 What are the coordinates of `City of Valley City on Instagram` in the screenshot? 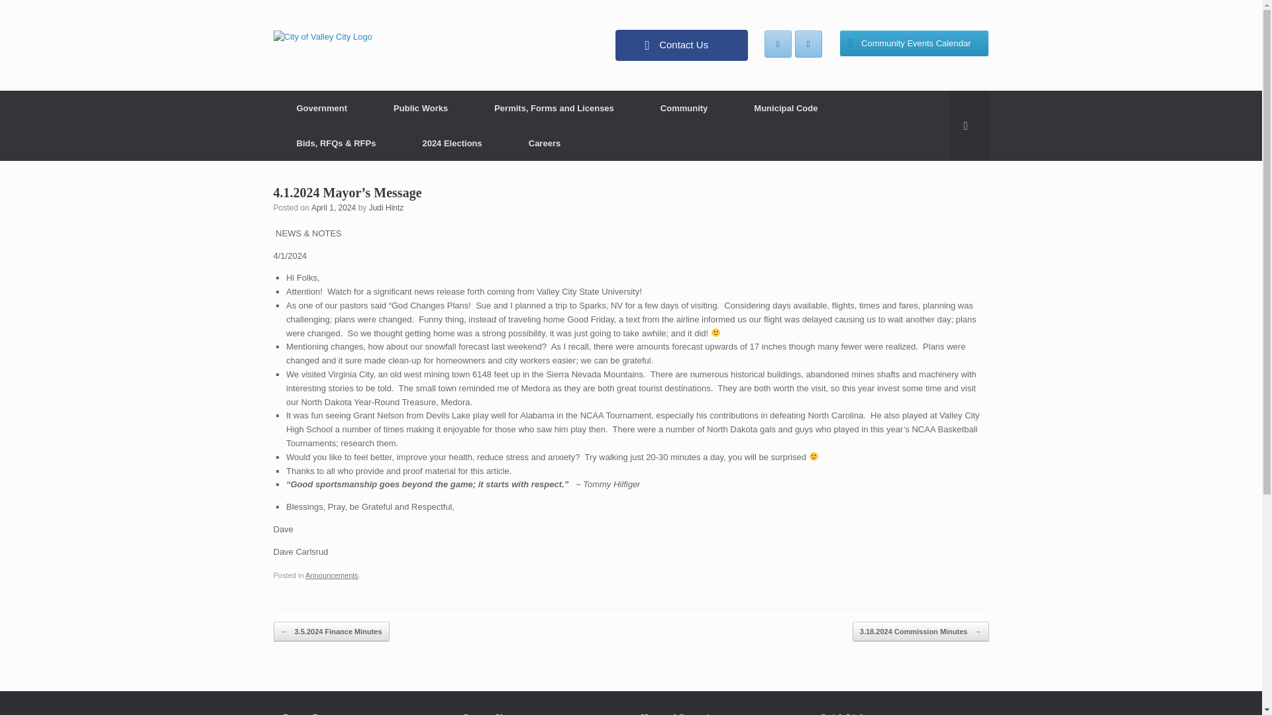 It's located at (808, 44).